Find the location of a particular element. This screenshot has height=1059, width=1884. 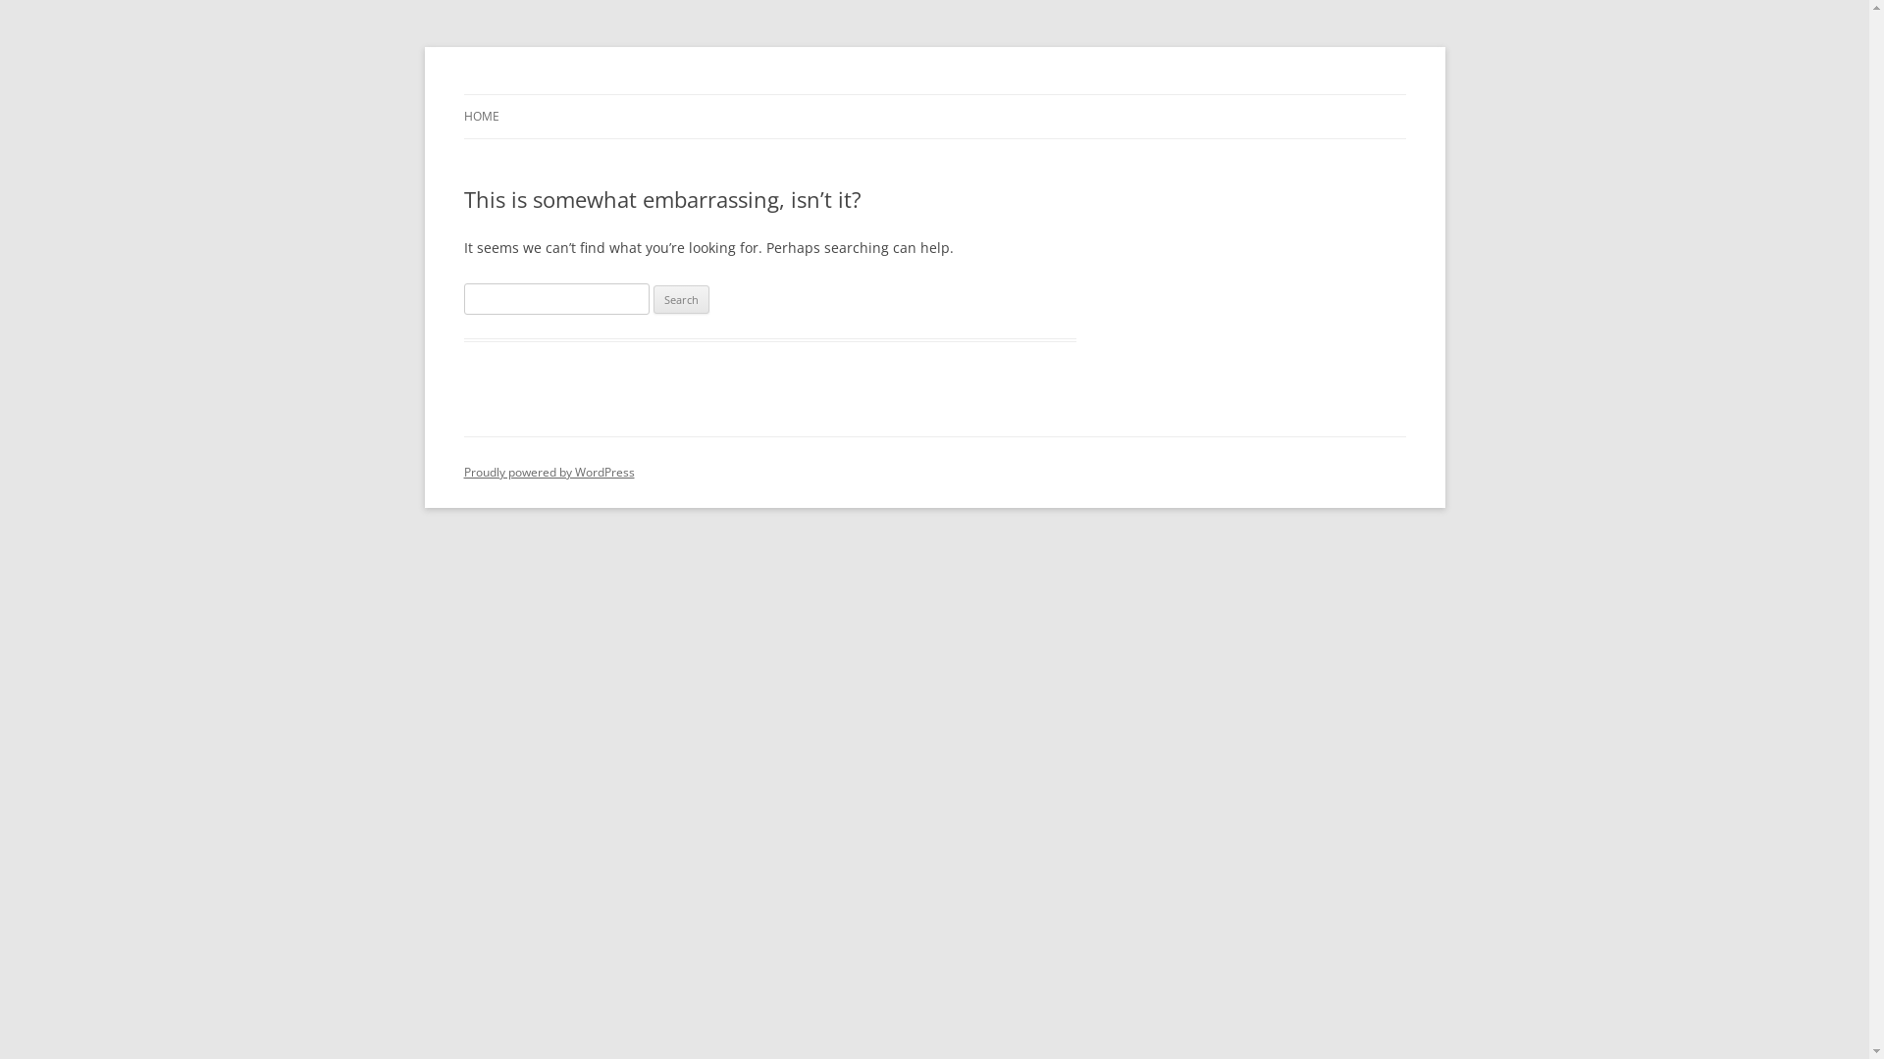

HOME is located at coordinates (481, 117).